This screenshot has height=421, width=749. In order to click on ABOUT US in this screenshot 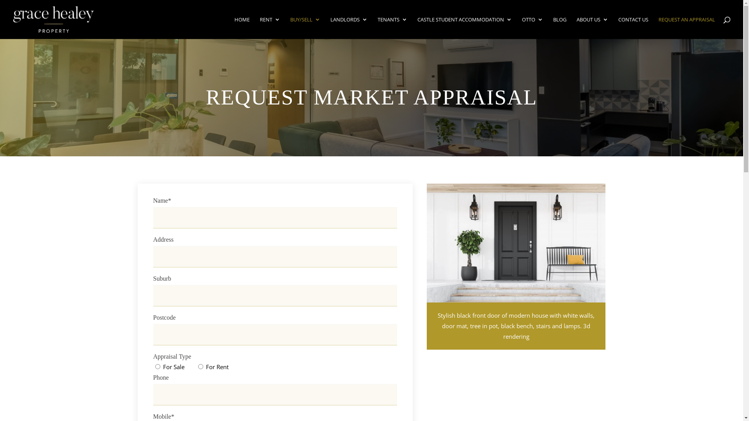, I will do `click(592, 28)`.